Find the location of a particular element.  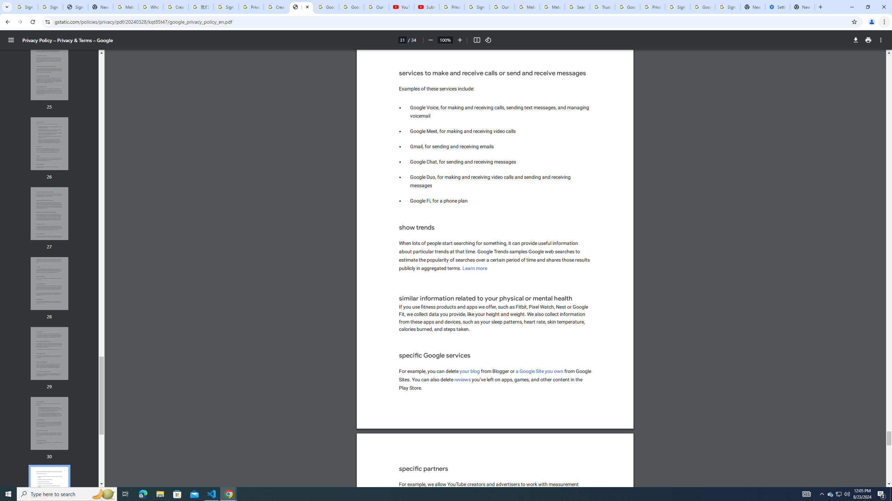

Create your Google Account is located at coordinates (276, 7).